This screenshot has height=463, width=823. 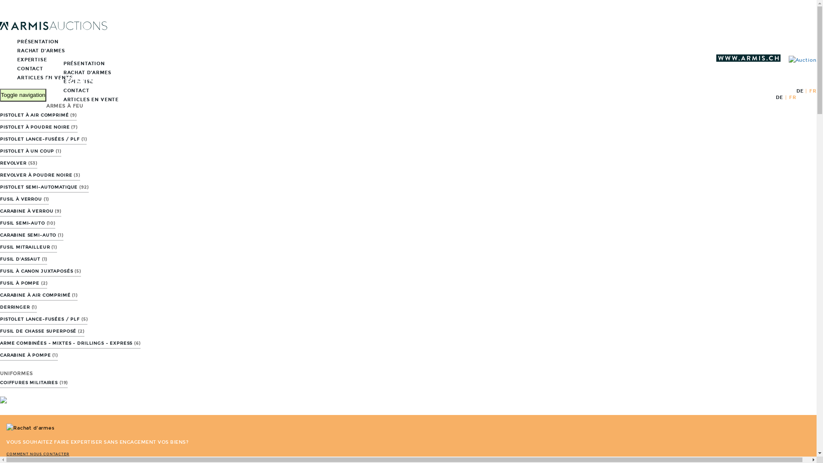 I want to click on Auction.ch, so click(x=54, y=28).